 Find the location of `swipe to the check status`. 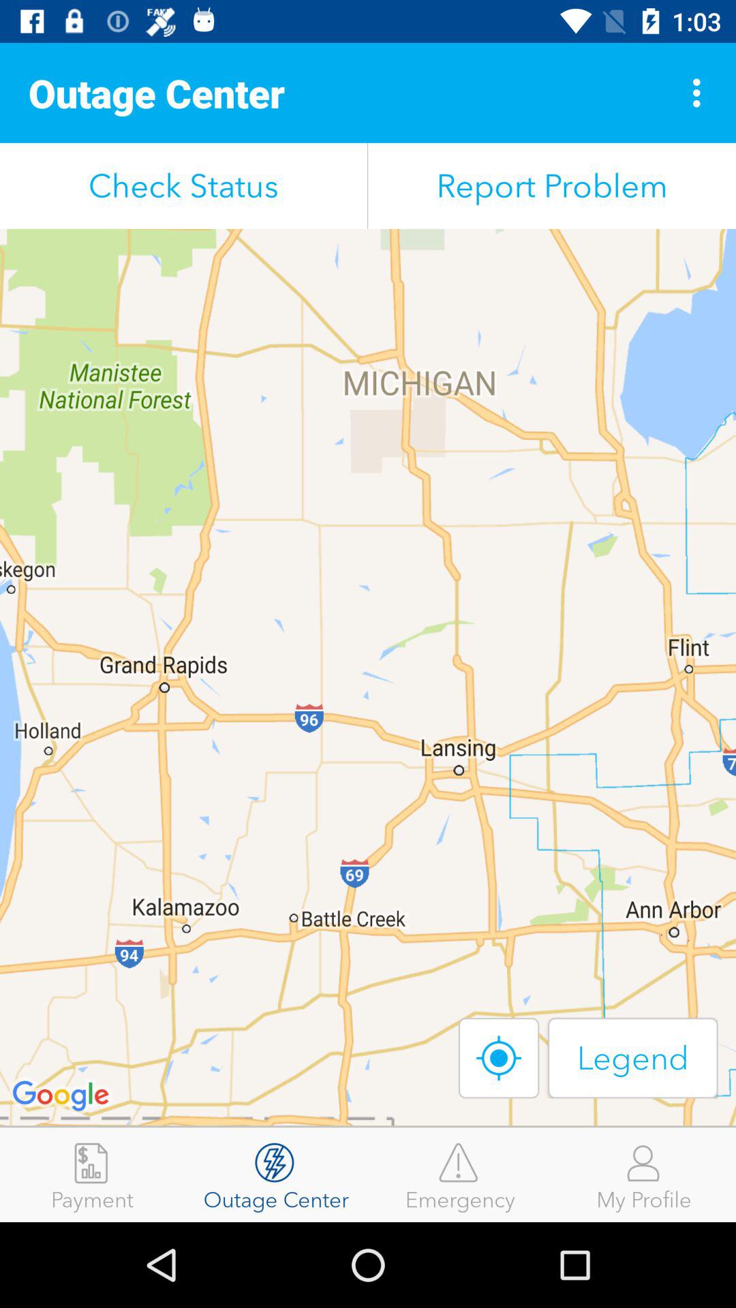

swipe to the check status is located at coordinates (184, 185).